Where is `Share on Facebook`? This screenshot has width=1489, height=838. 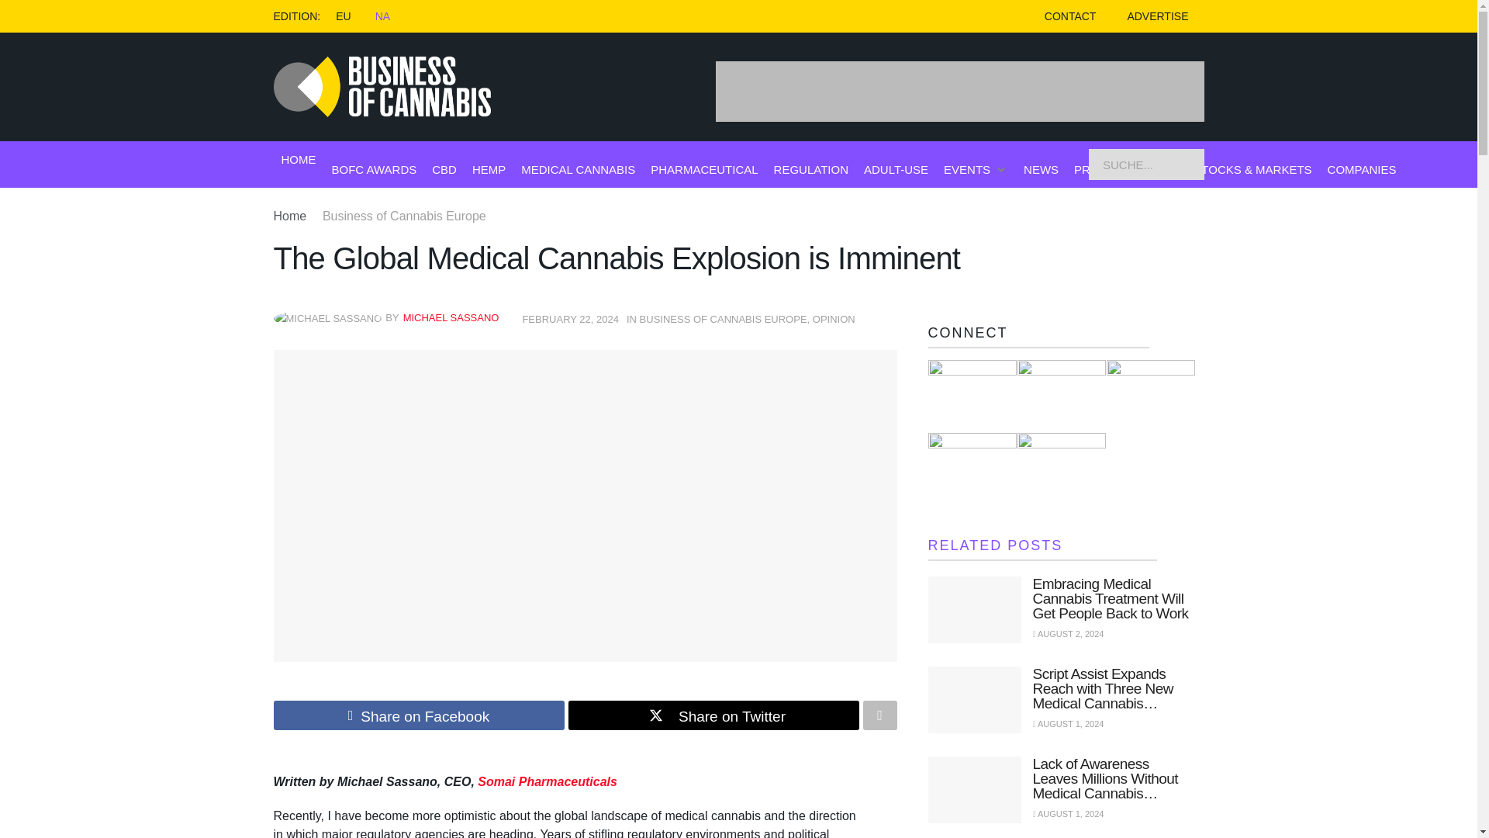
Share on Facebook is located at coordinates (418, 715).